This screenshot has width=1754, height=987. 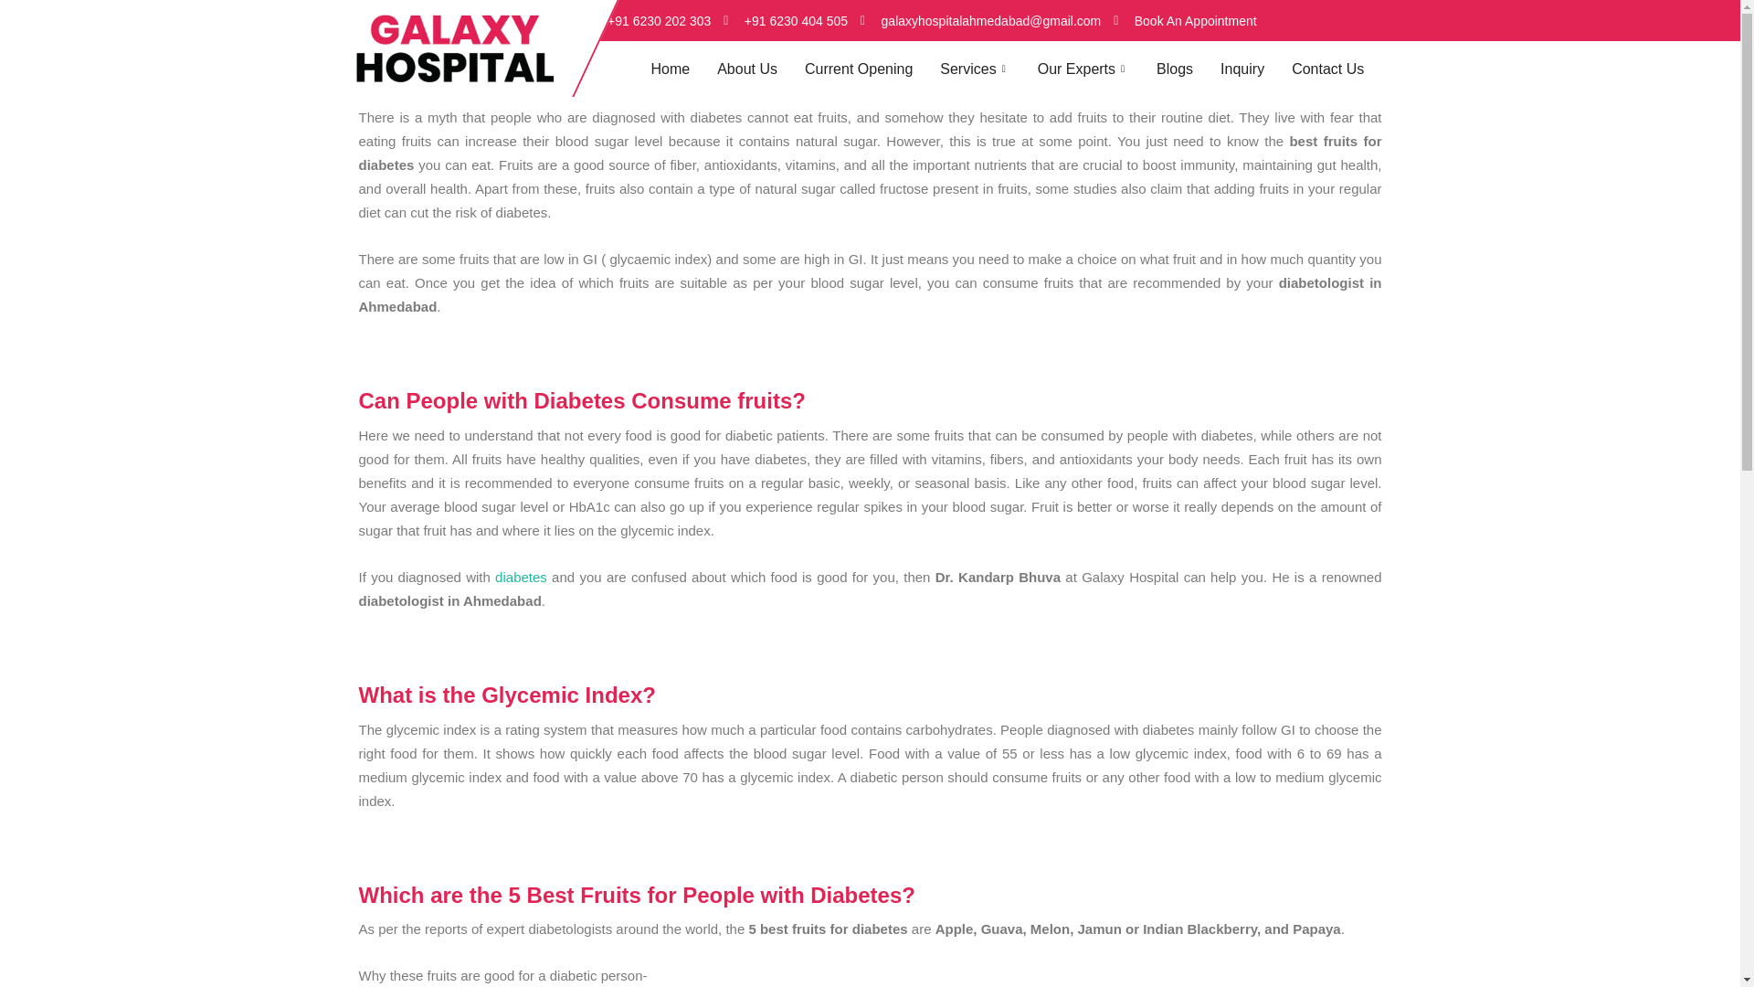 What do you see at coordinates (683, 69) in the screenshot?
I see `Home` at bounding box center [683, 69].